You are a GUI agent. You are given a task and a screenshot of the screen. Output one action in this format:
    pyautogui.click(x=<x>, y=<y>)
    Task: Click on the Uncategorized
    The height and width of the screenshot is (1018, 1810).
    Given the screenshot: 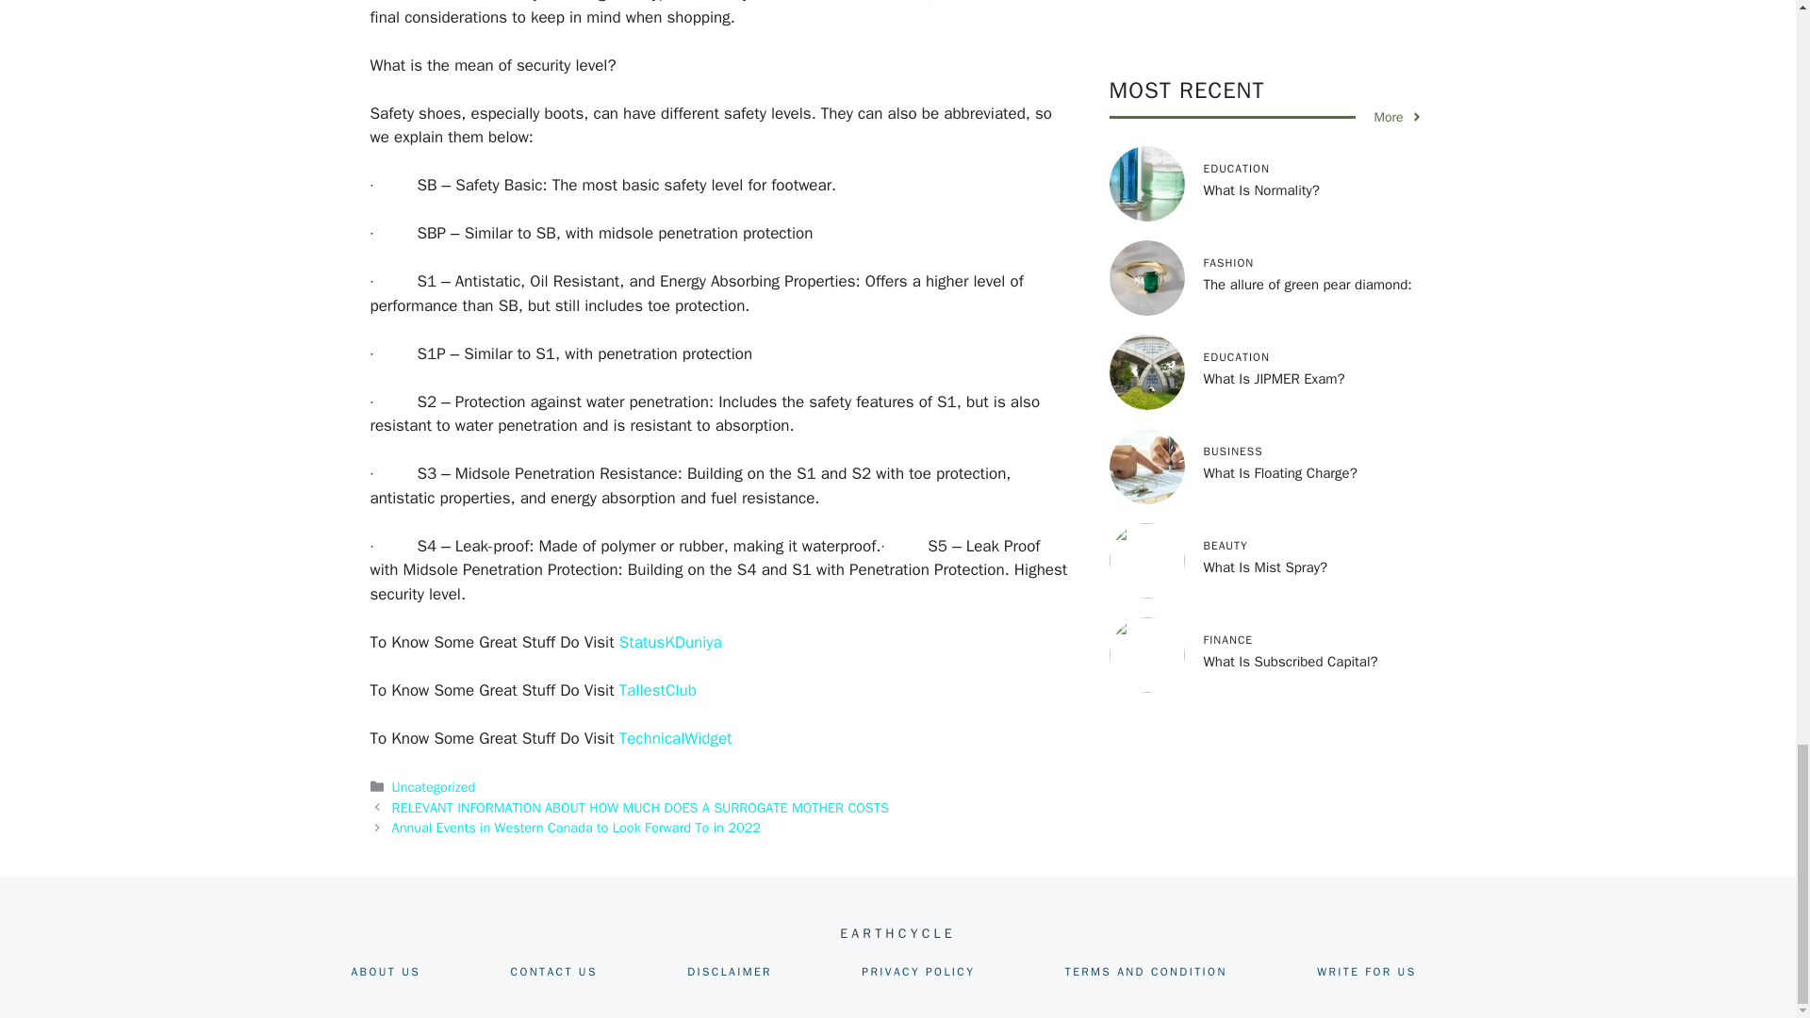 What is the action you would take?
    pyautogui.click(x=434, y=786)
    